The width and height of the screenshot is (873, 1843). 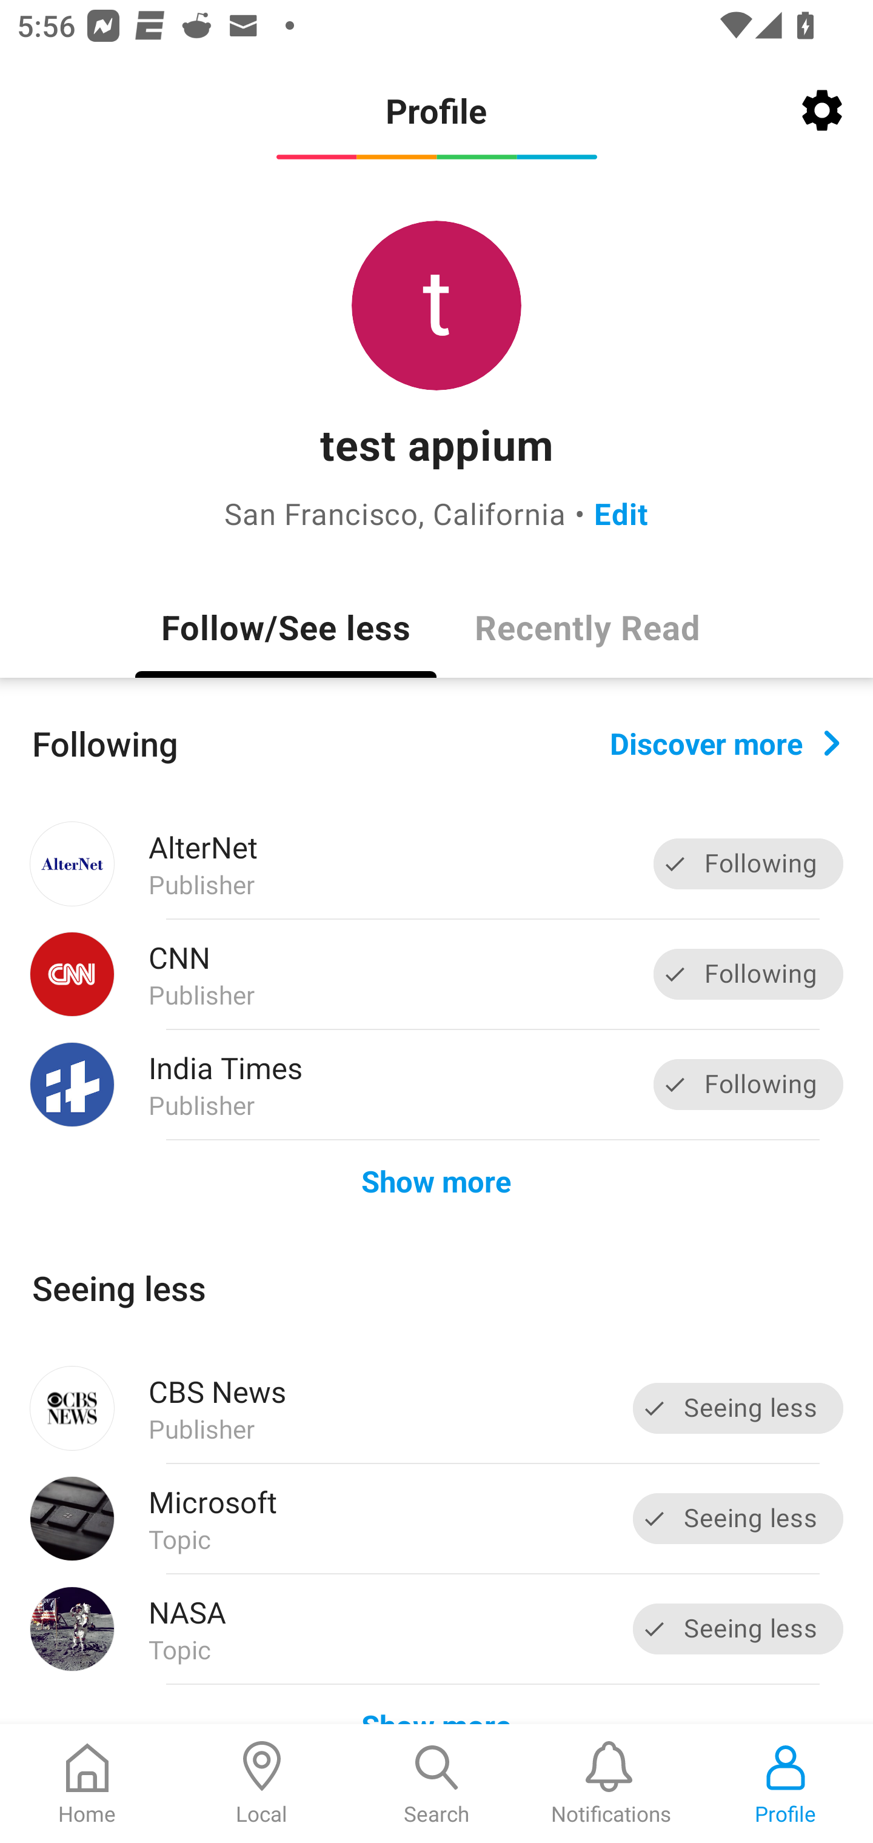 What do you see at coordinates (436, 1784) in the screenshot?
I see `Search` at bounding box center [436, 1784].